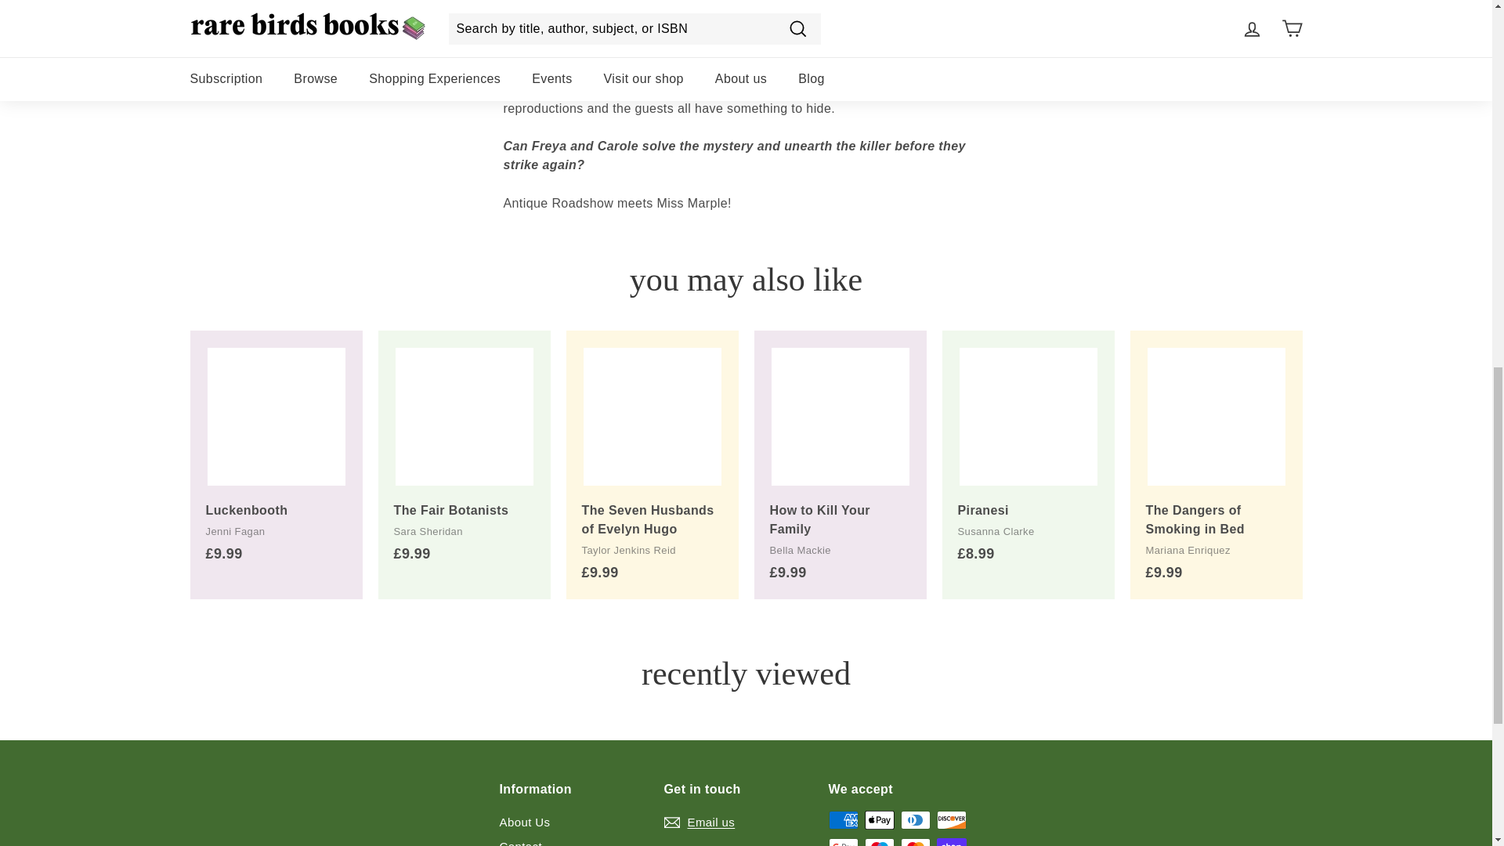 The image size is (1504, 846). I want to click on American Express, so click(843, 819).